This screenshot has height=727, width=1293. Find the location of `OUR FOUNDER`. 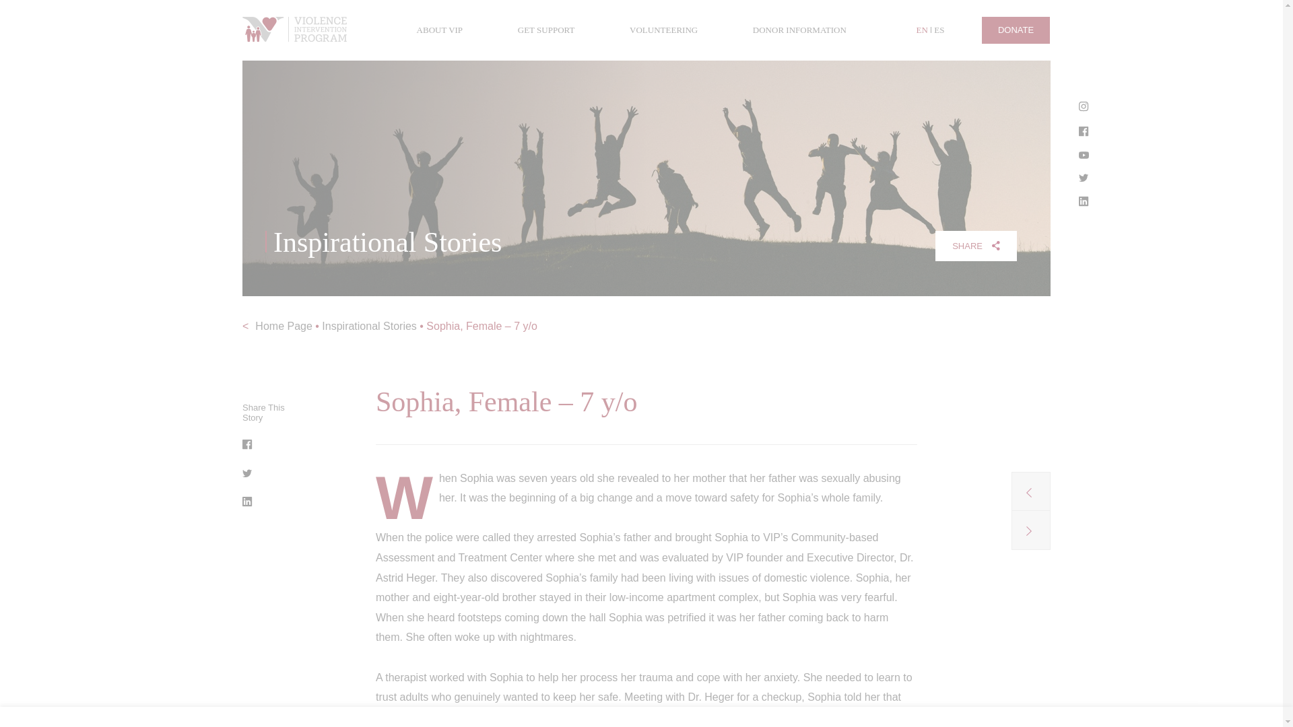

OUR FOUNDER is located at coordinates (699, 78).